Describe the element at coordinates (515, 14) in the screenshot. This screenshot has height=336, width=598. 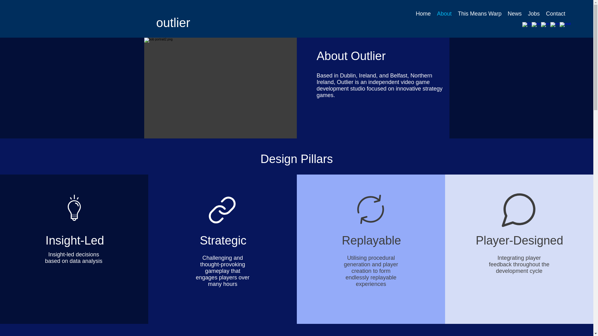
I see `News` at that location.